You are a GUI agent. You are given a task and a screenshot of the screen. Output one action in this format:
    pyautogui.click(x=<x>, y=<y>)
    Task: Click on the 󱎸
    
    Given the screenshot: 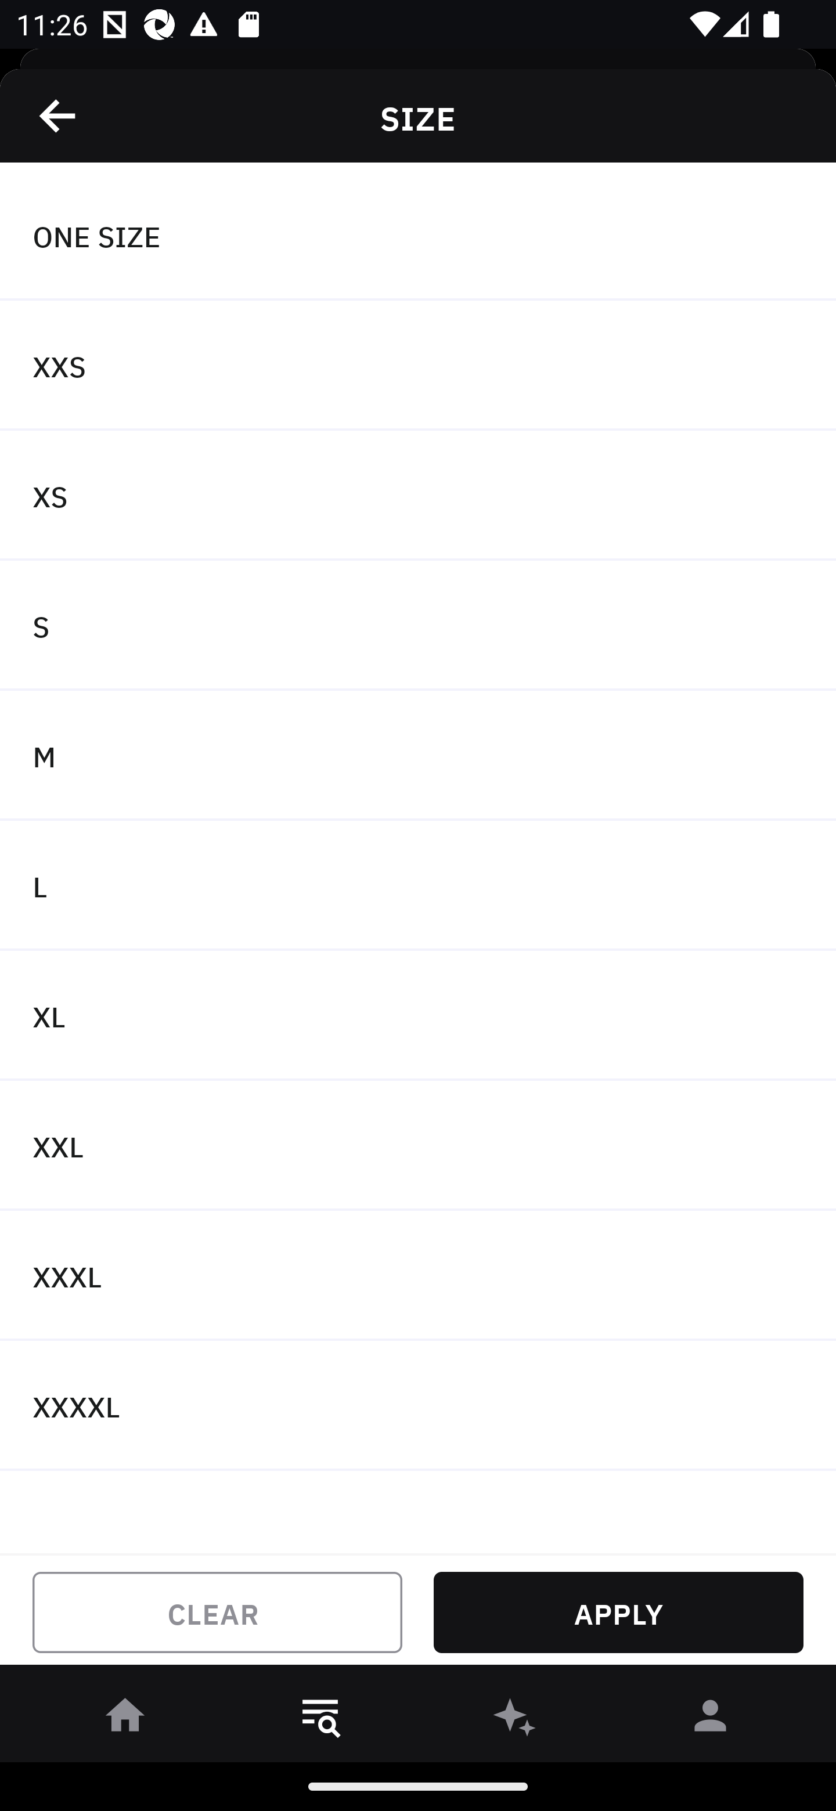 What is the action you would take?
    pyautogui.click(x=320, y=1719)
    